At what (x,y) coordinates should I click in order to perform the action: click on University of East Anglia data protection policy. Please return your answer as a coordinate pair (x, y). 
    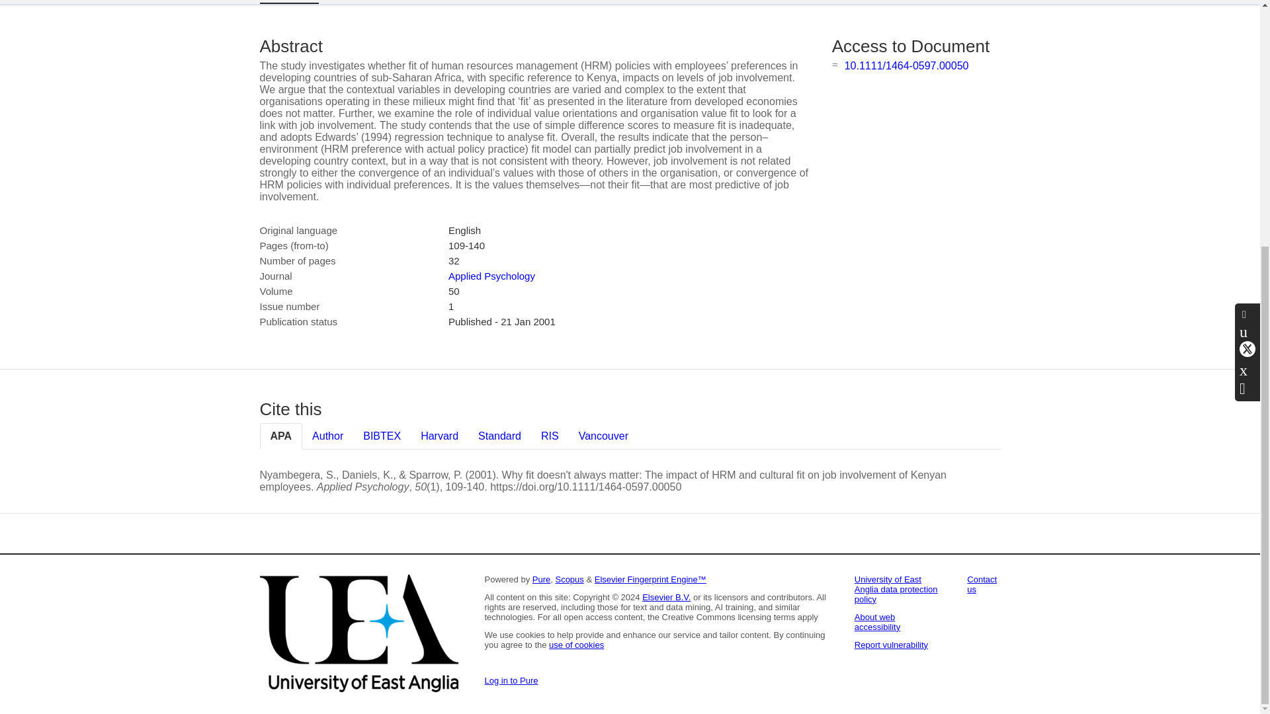
    Looking at the image, I should click on (896, 589).